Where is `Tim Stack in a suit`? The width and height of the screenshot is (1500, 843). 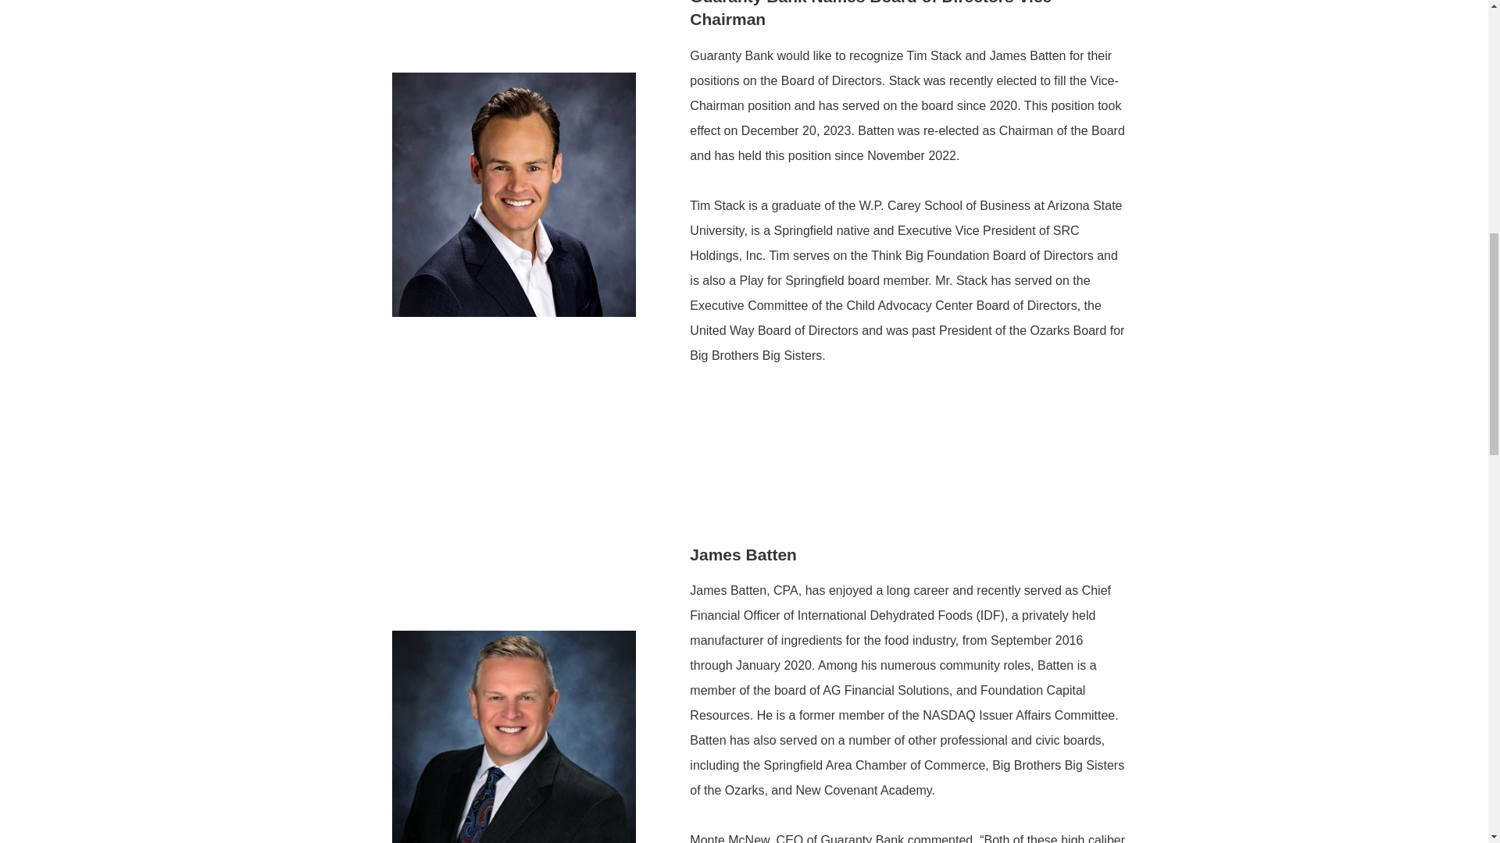 Tim Stack in a suit is located at coordinates (514, 194).